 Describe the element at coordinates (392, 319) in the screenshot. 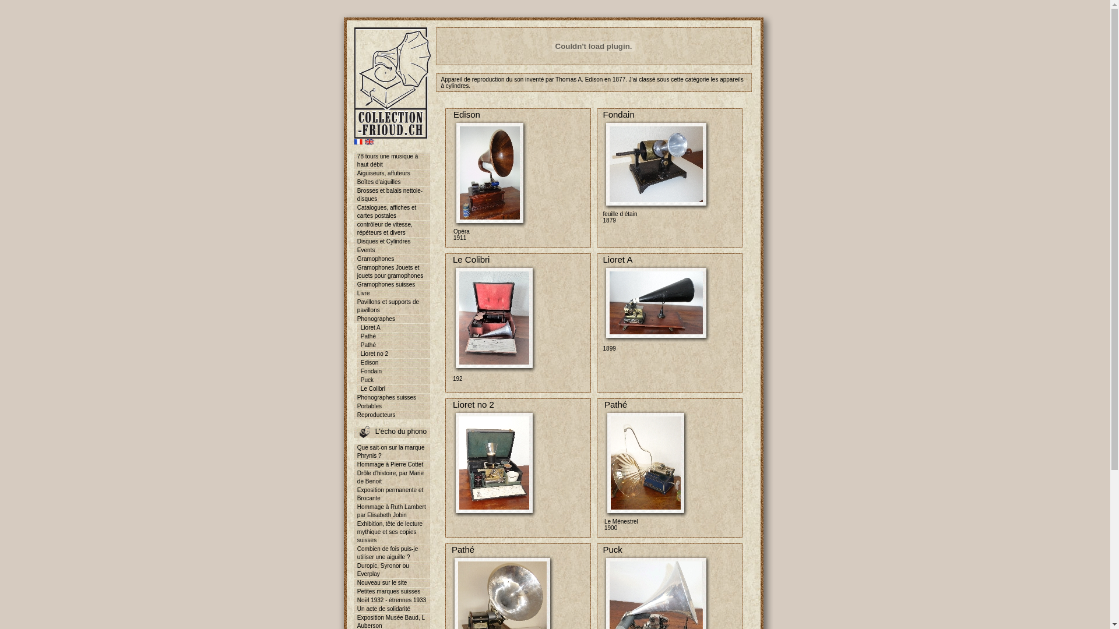

I see `Phonographes` at that location.